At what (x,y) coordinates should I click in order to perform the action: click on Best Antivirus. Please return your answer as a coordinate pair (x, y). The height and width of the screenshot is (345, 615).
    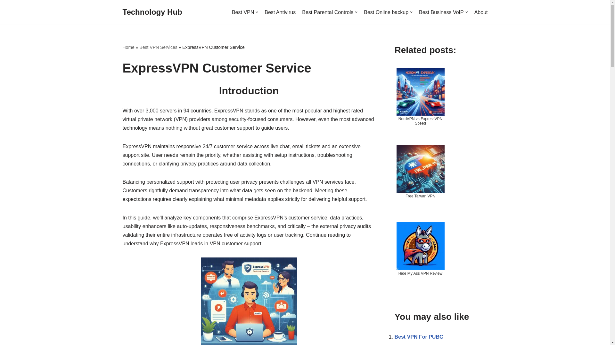
    Looking at the image, I should click on (280, 12).